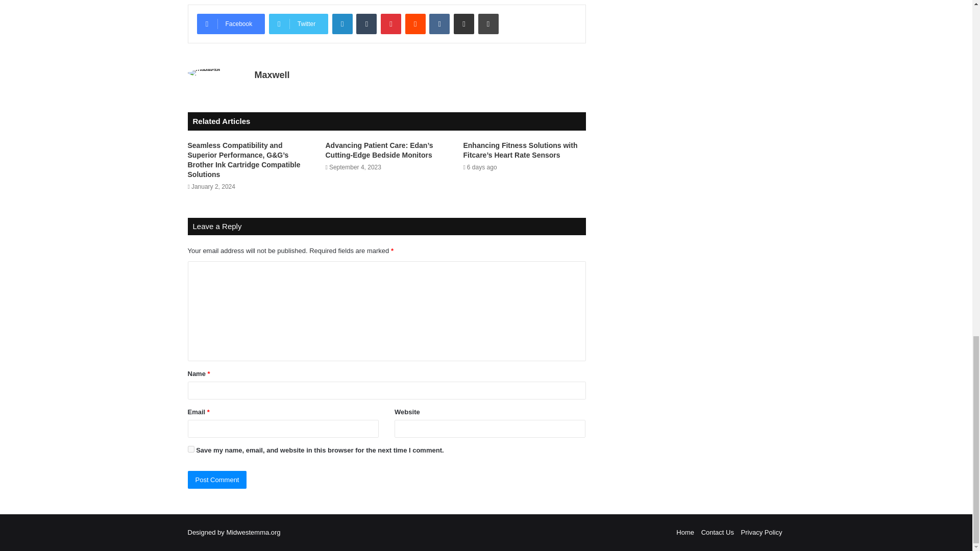 The height and width of the screenshot is (551, 980). Describe the element at coordinates (191, 449) in the screenshot. I see `yes` at that location.